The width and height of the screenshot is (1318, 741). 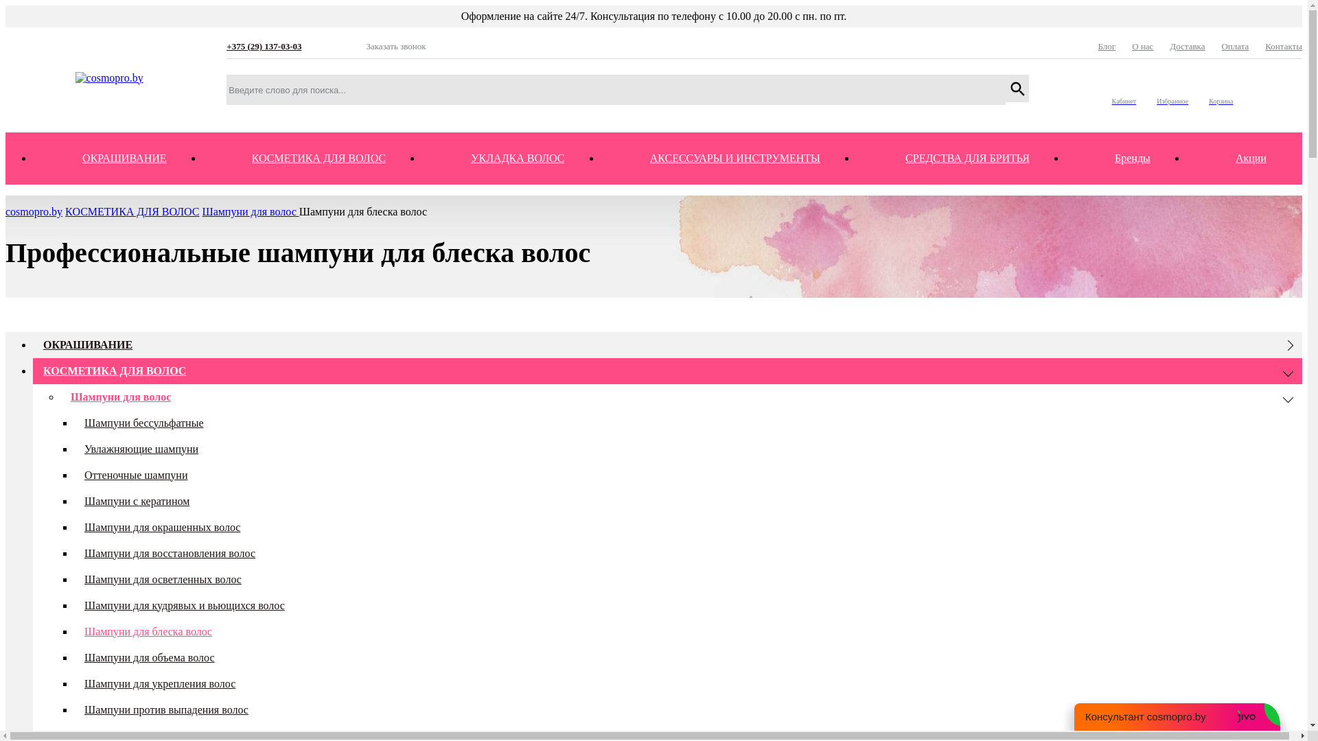 What do you see at coordinates (288, 47) in the screenshot?
I see `+375 (29) 137-03-03` at bounding box center [288, 47].